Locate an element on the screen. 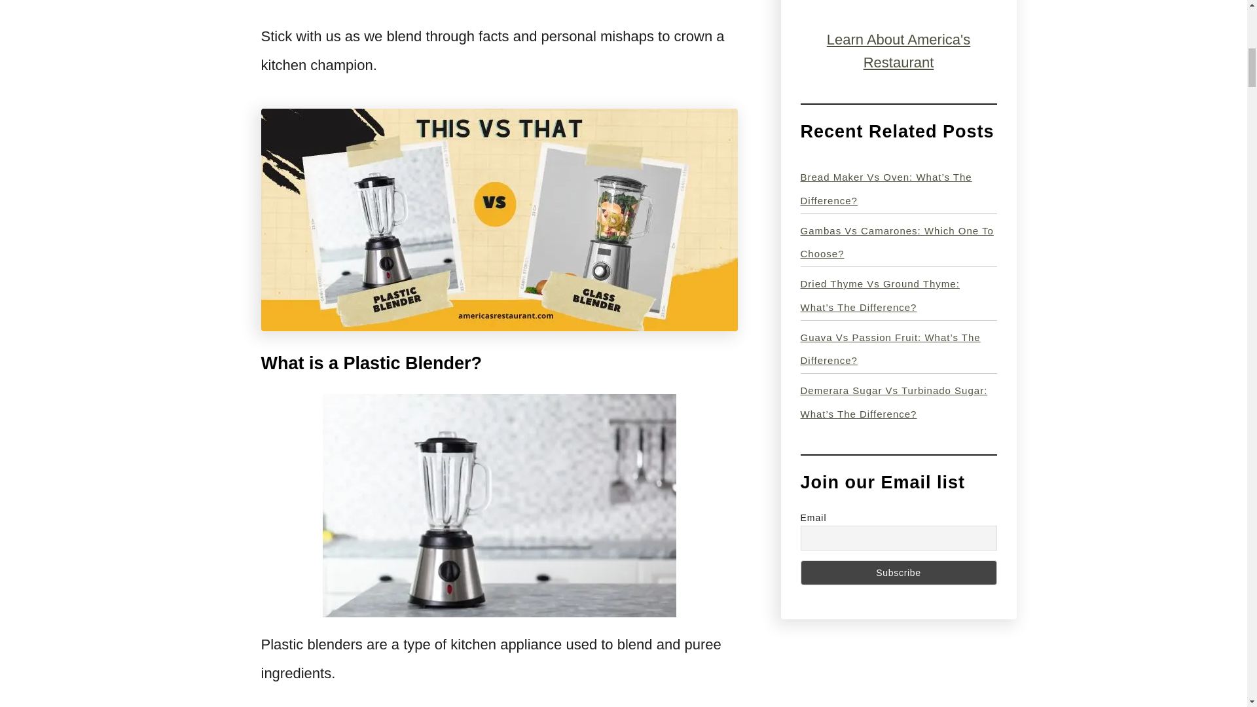 The width and height of the screenshot is (1257, 707). Subscribe is located at coordinates (898, 573).